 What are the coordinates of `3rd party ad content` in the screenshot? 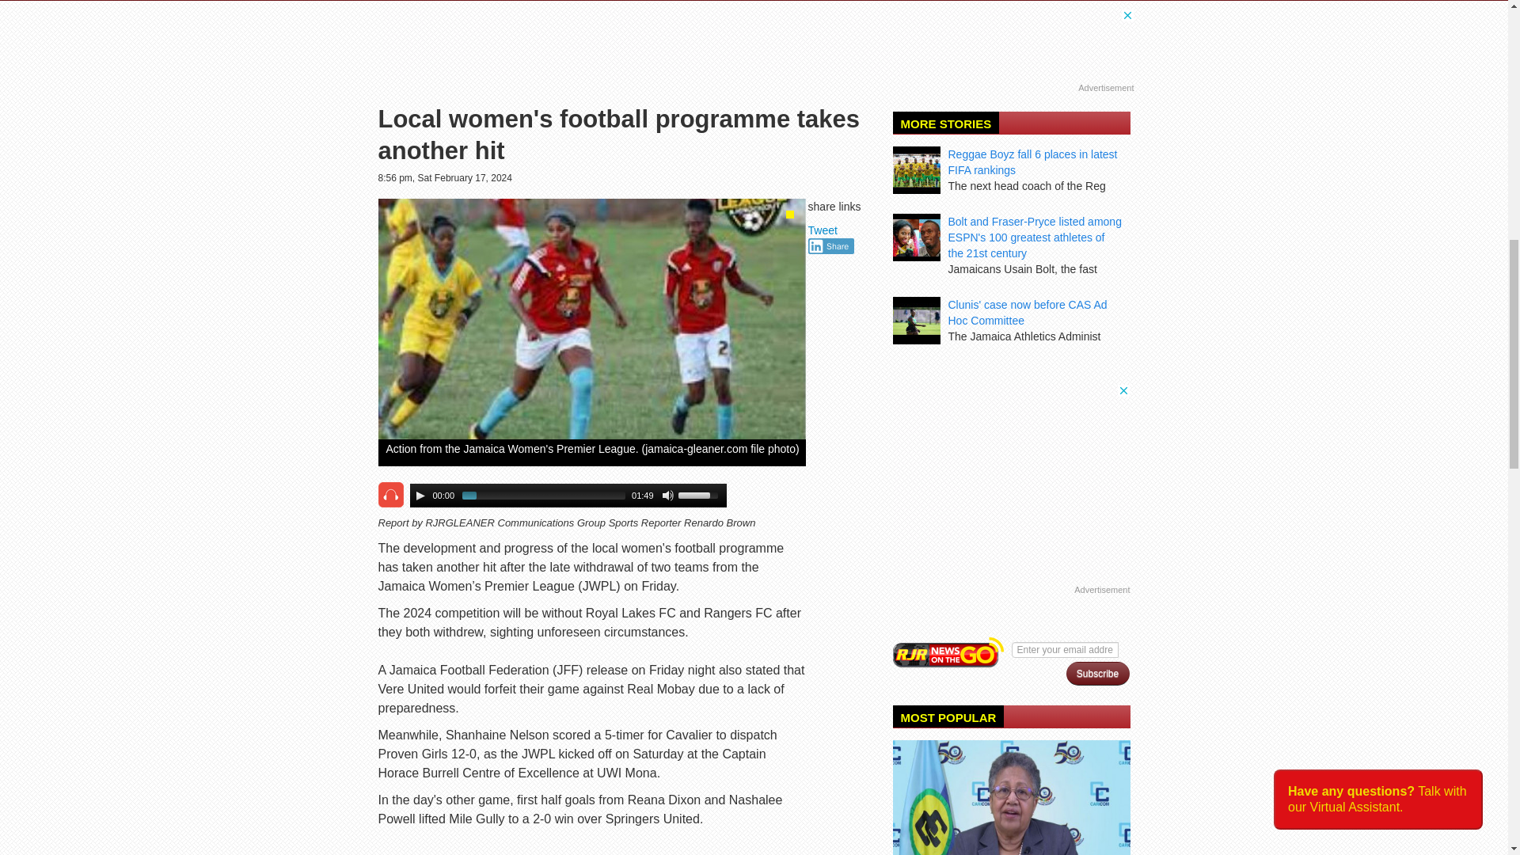 It's located at (757, 44).